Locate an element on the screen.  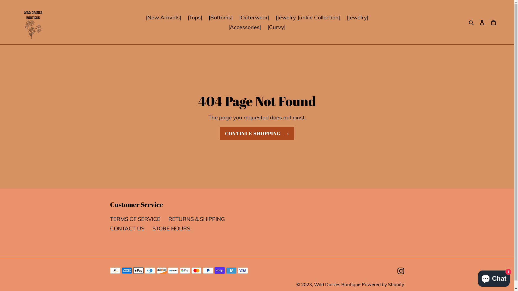
Powered by Shopify is located at coordinates (383, 285).